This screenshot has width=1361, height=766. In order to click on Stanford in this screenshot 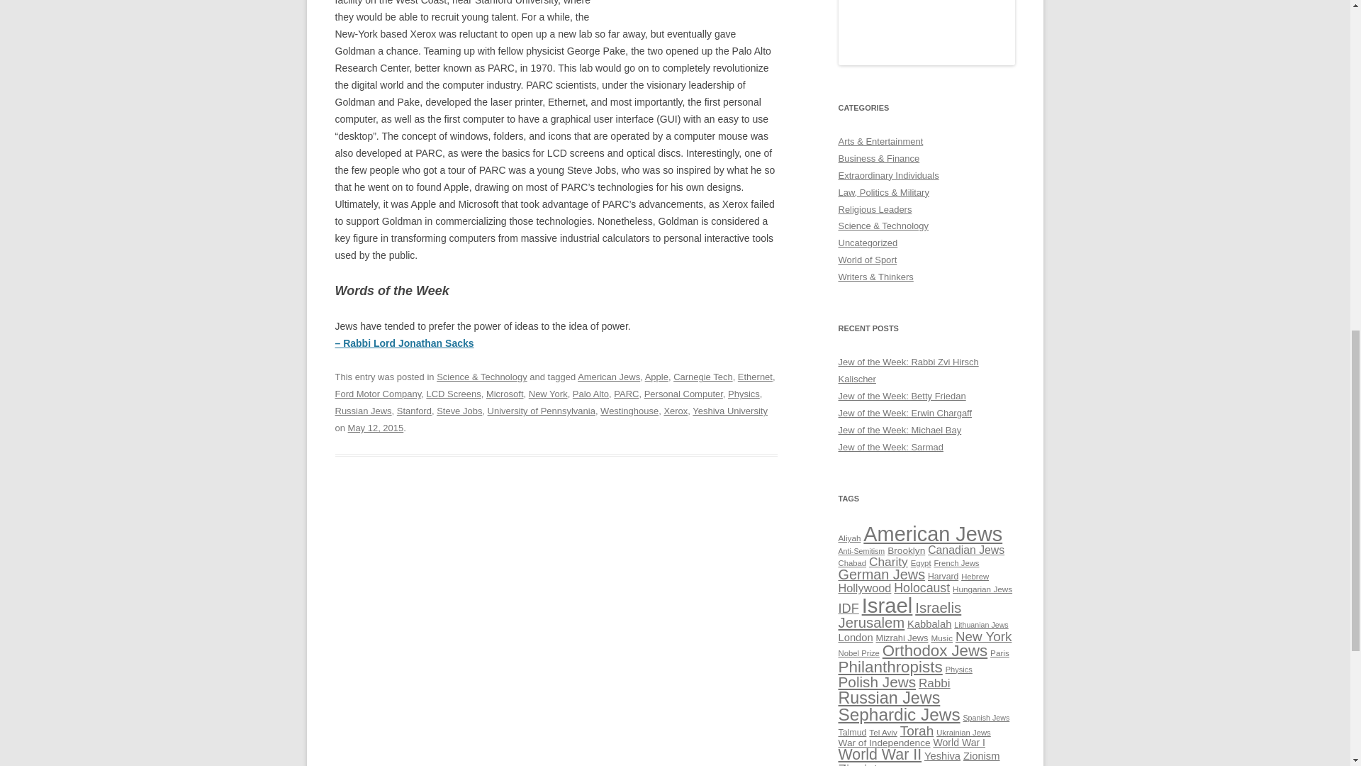, I will do `click(414, 411)`.